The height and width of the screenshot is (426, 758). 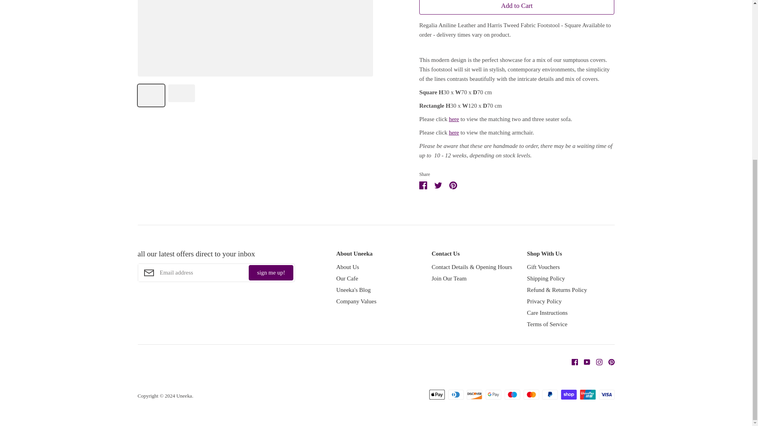 What do you see at coordinates (475, 394) in the screenshot?
I see `Discover` at bounding box center [475, 394].